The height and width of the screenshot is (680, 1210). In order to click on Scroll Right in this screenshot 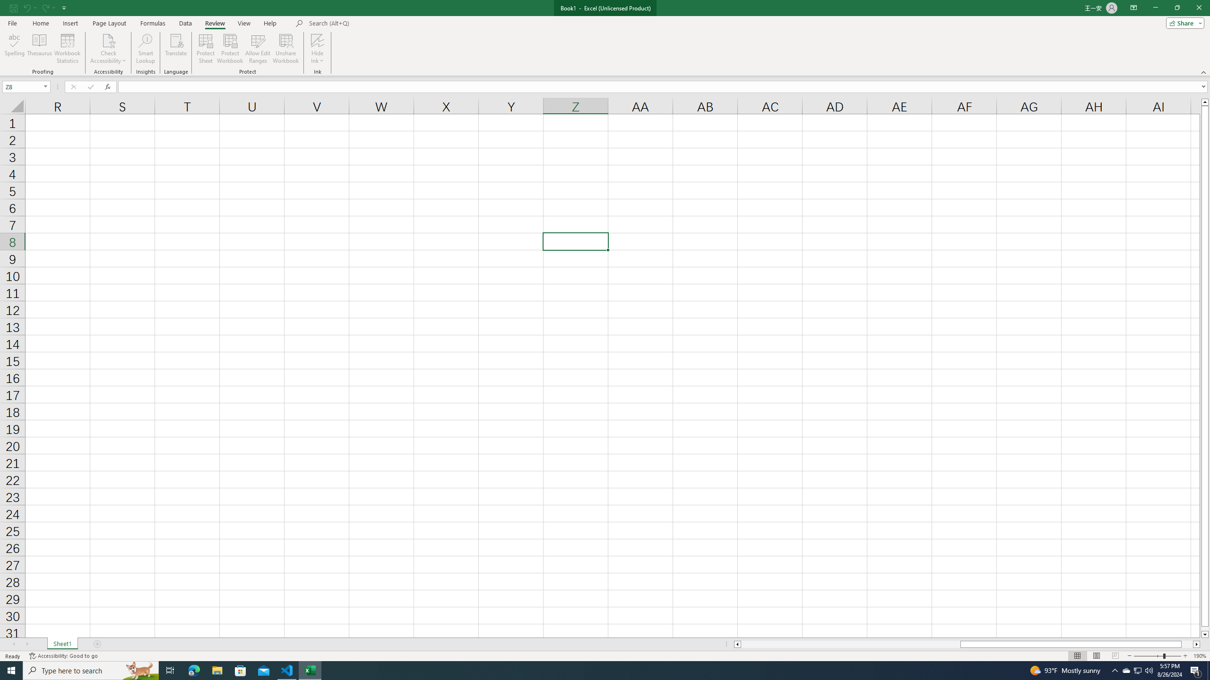, I will do `click(27, 644)`.